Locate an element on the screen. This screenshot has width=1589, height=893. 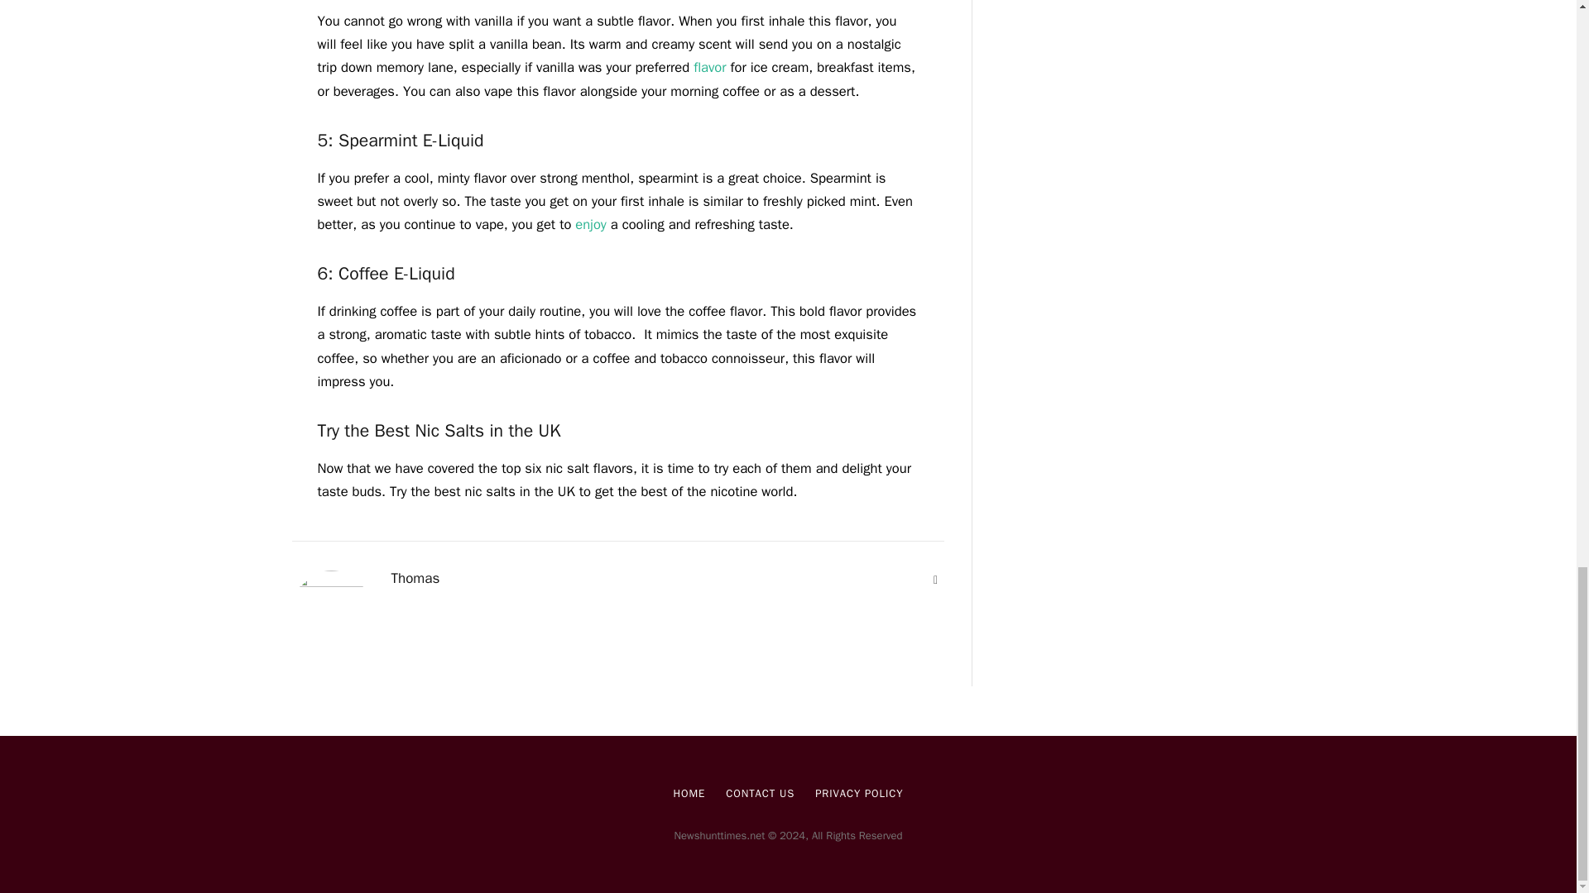
Posts by Thomas is located at coordinates (415, 579).